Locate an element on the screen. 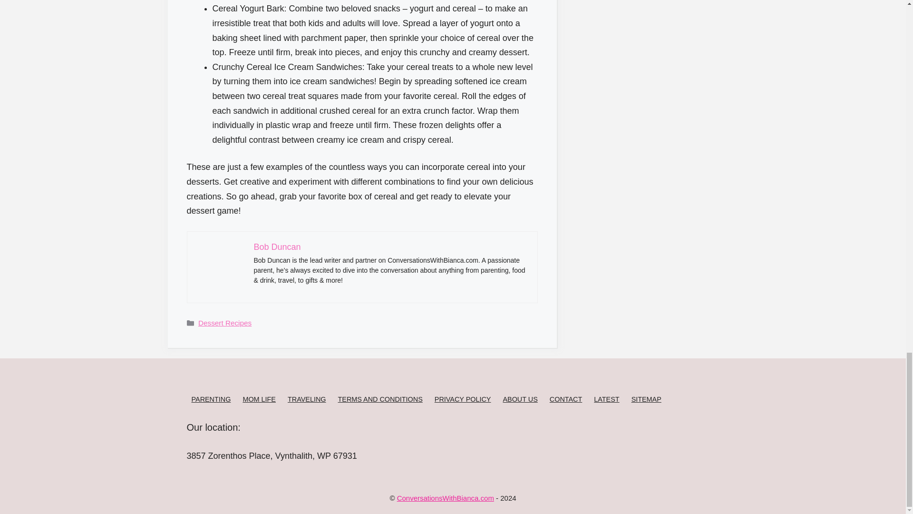 The width and height of the screenshot is (913, 514). ABOUT US is located at coordinates (520, 399).